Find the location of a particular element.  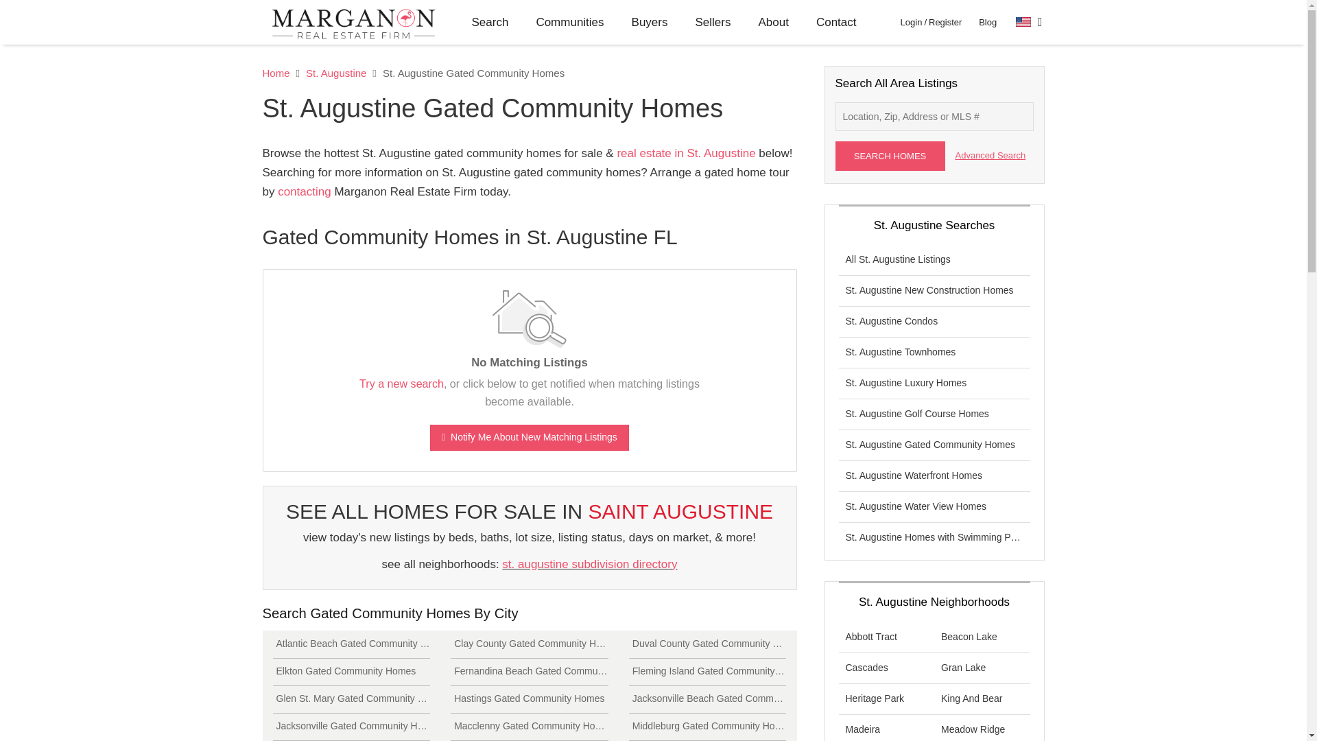

Select Language is located at coordinates (1029, 22).